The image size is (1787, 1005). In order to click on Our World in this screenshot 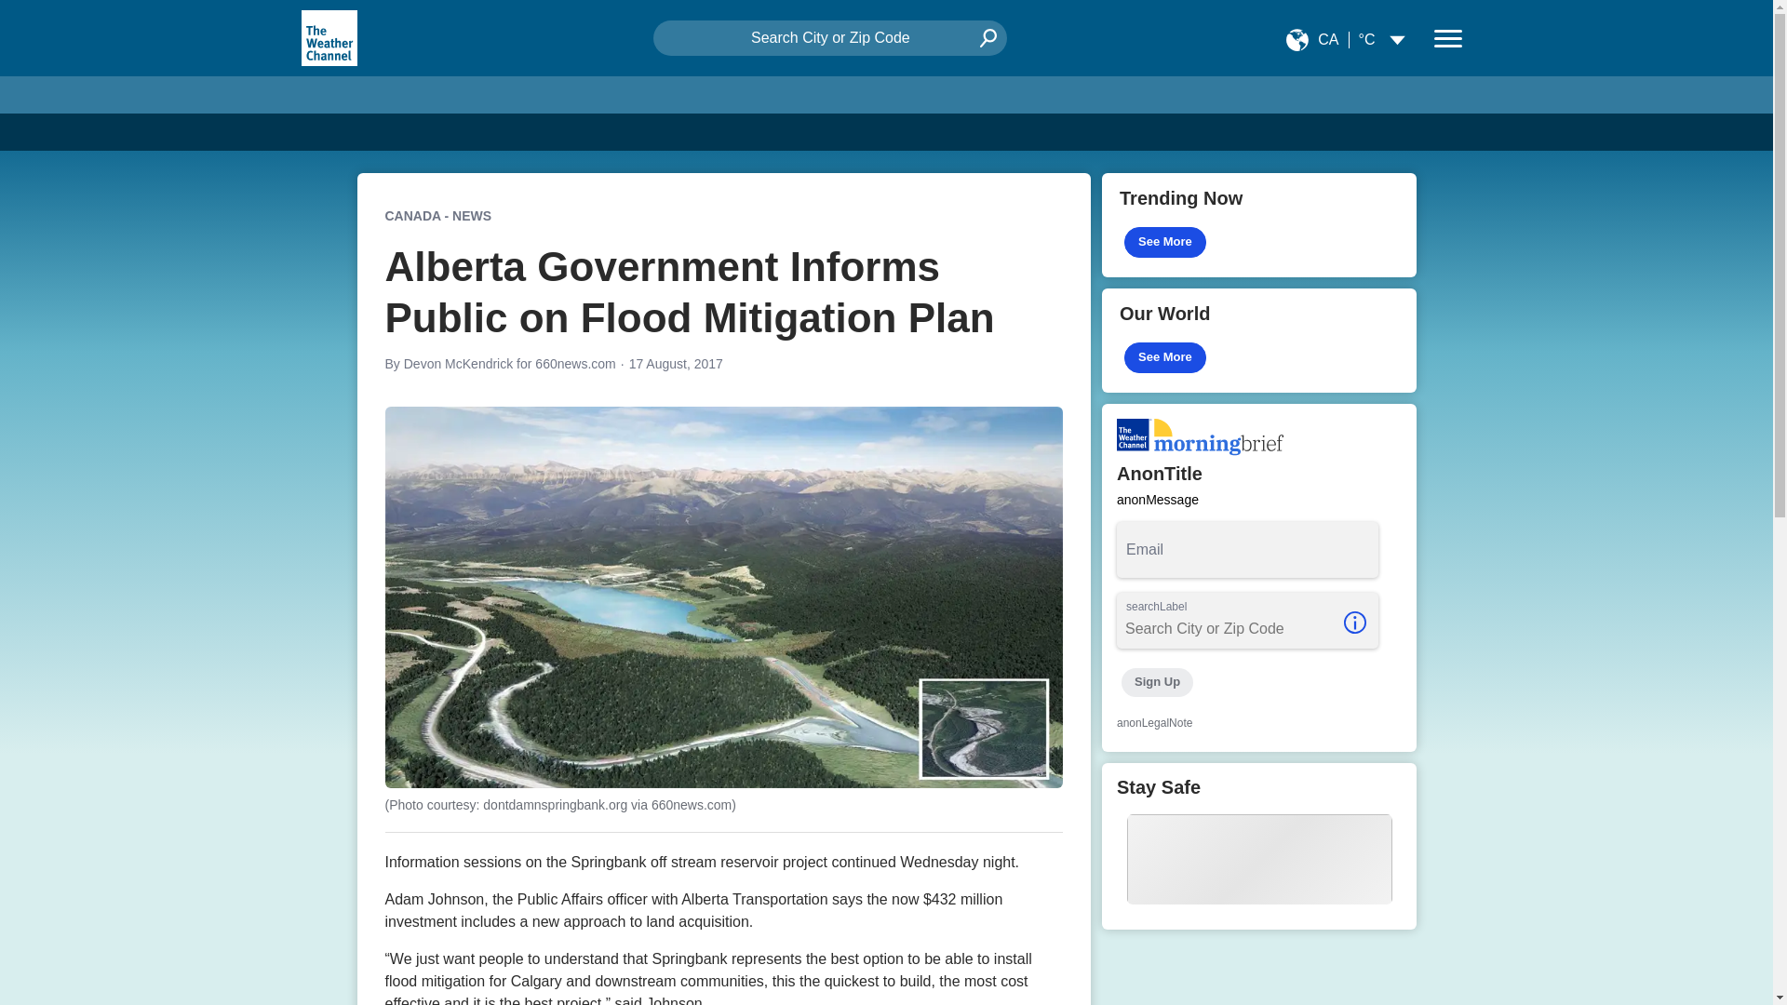, I will do `click(1259, 341)`.